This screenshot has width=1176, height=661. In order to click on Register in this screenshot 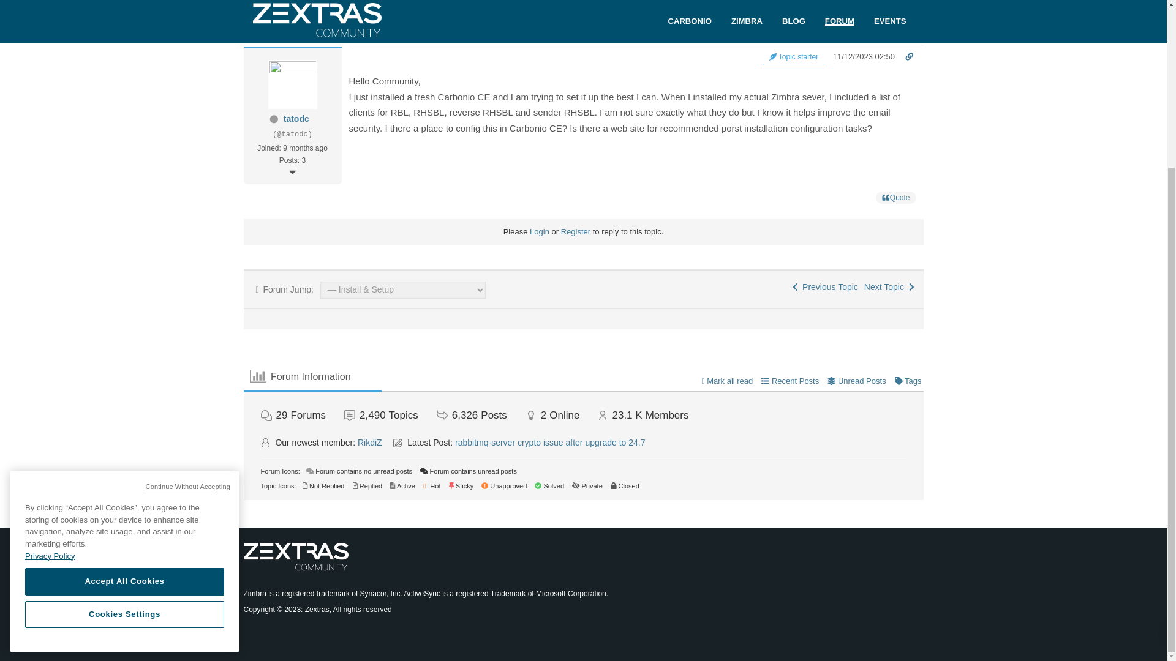, I will do `click(575, 231)`.